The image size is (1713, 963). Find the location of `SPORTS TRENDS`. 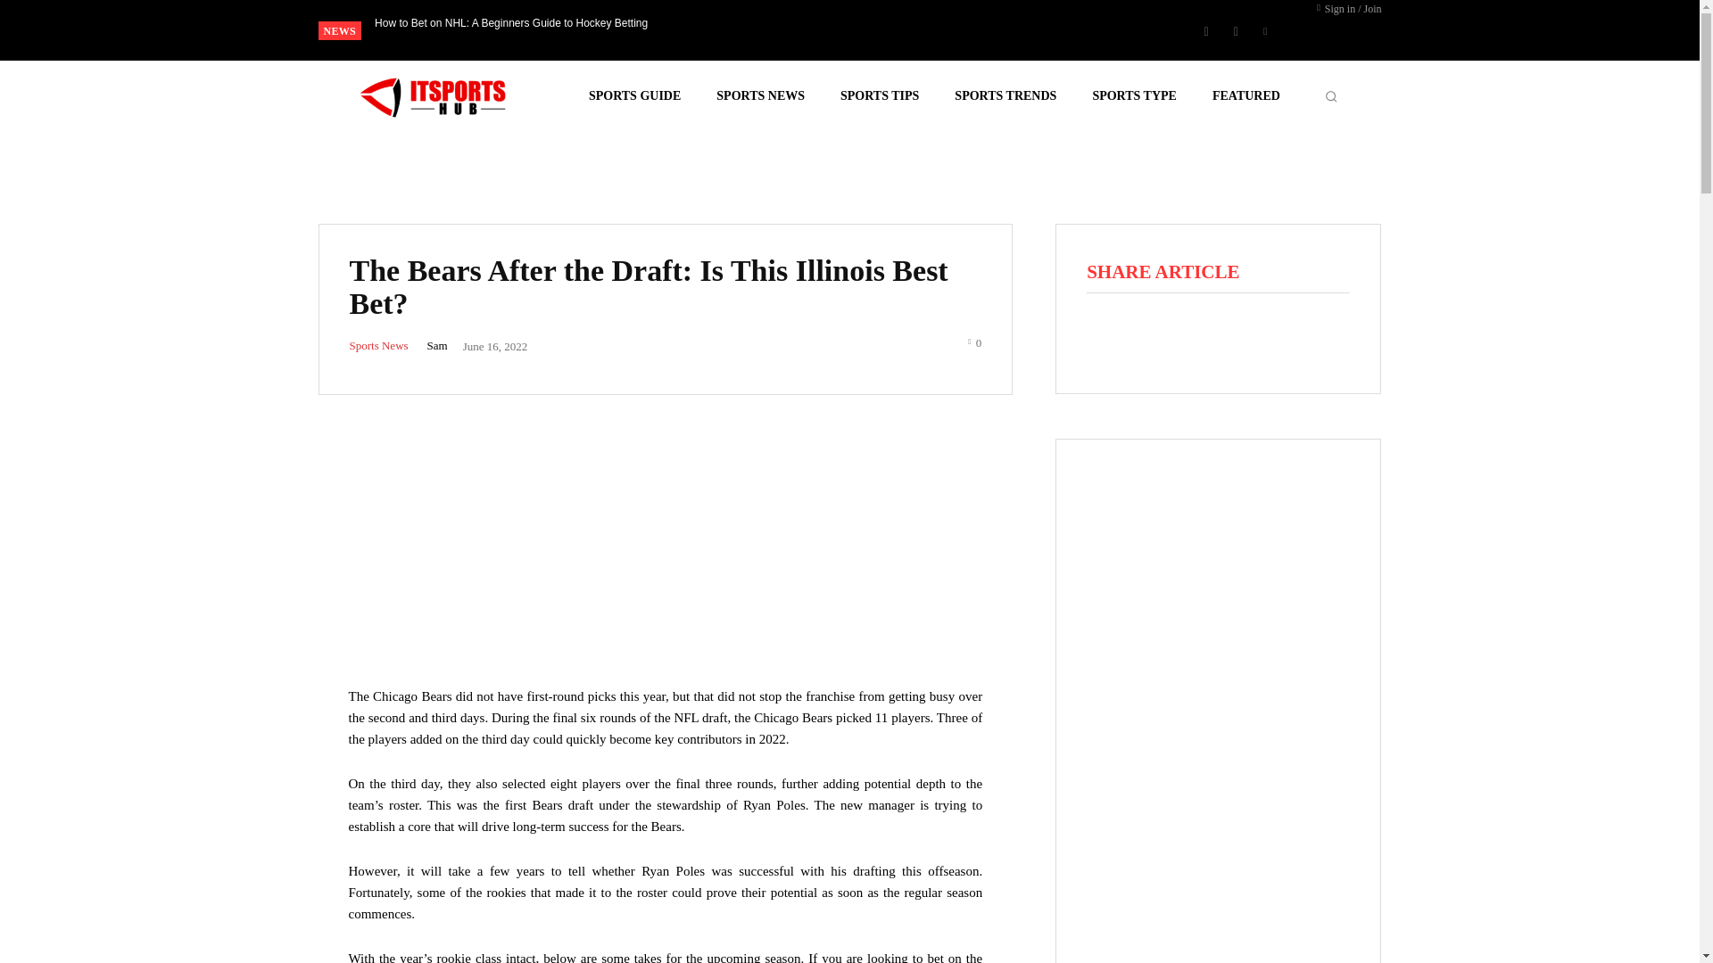

SPORTS TRENDS is located at coordinates (1005, 96).